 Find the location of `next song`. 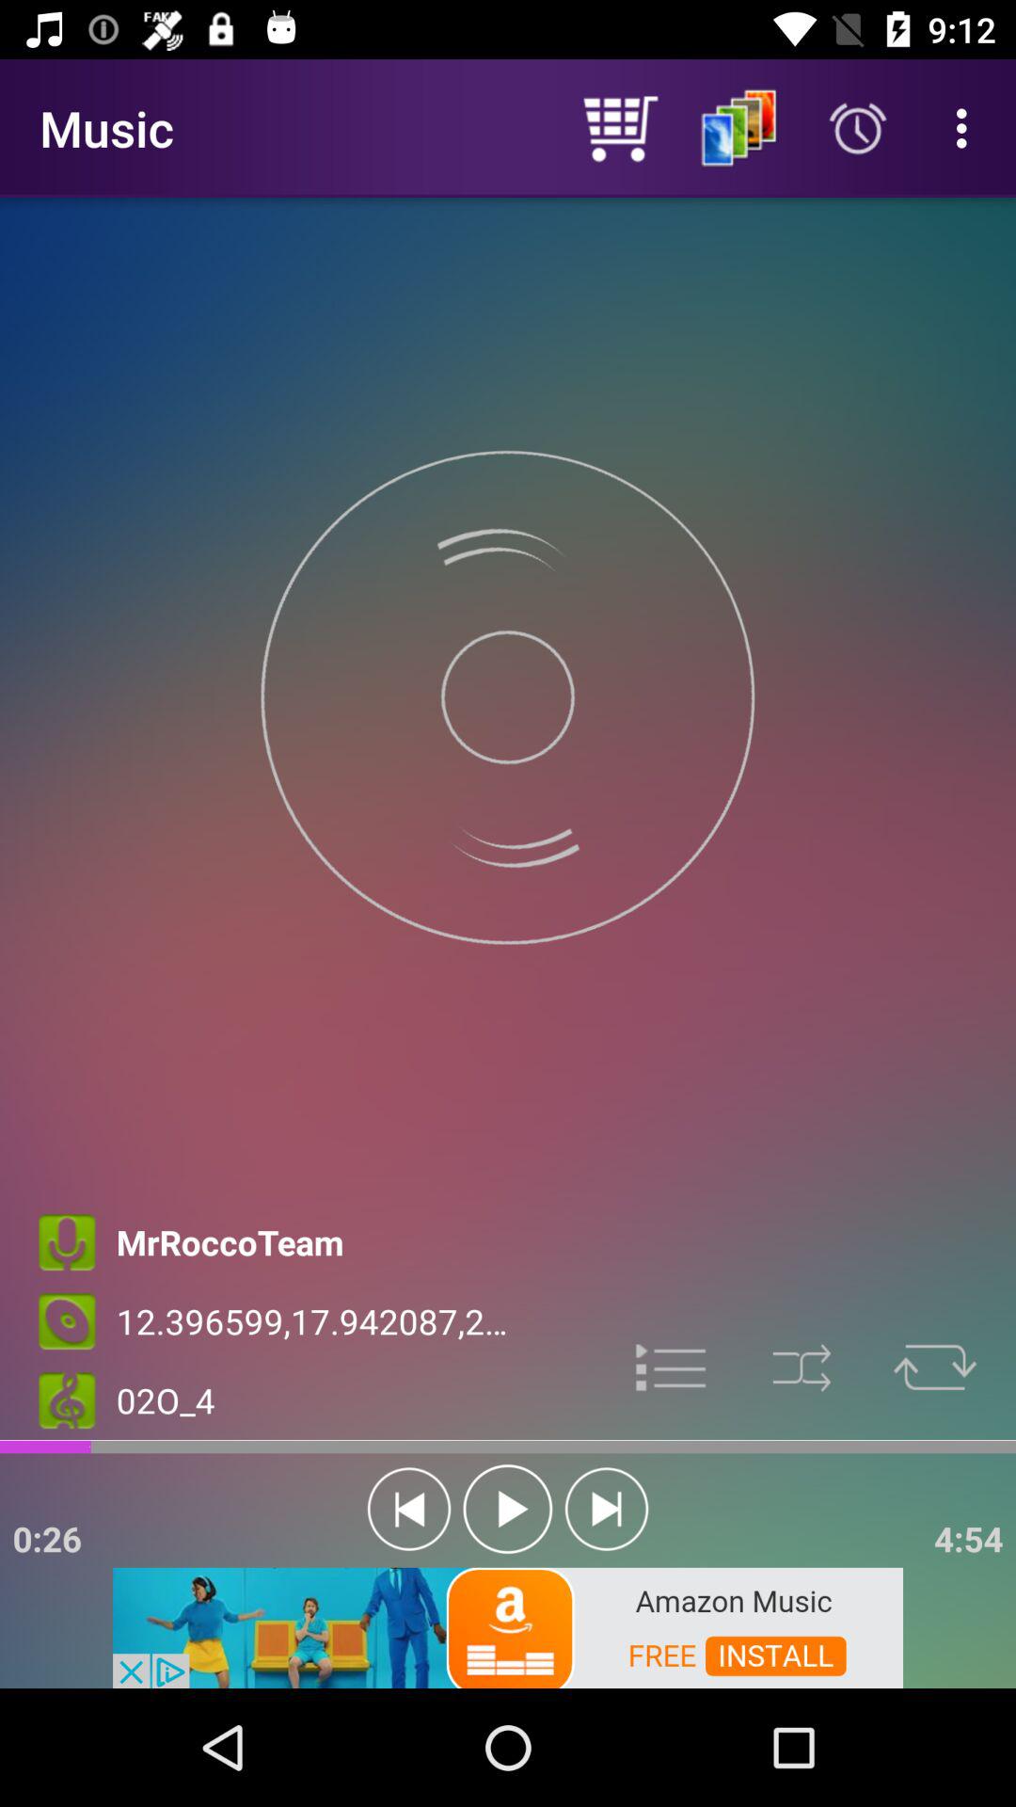

next song is located at coordinates (606, 1510).